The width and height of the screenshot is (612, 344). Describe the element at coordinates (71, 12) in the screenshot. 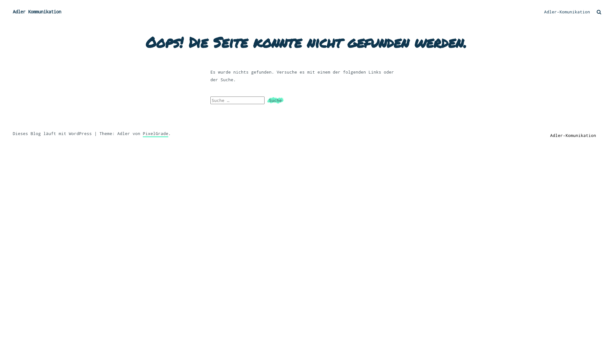

I see `Adler Kommunikation` at that location.